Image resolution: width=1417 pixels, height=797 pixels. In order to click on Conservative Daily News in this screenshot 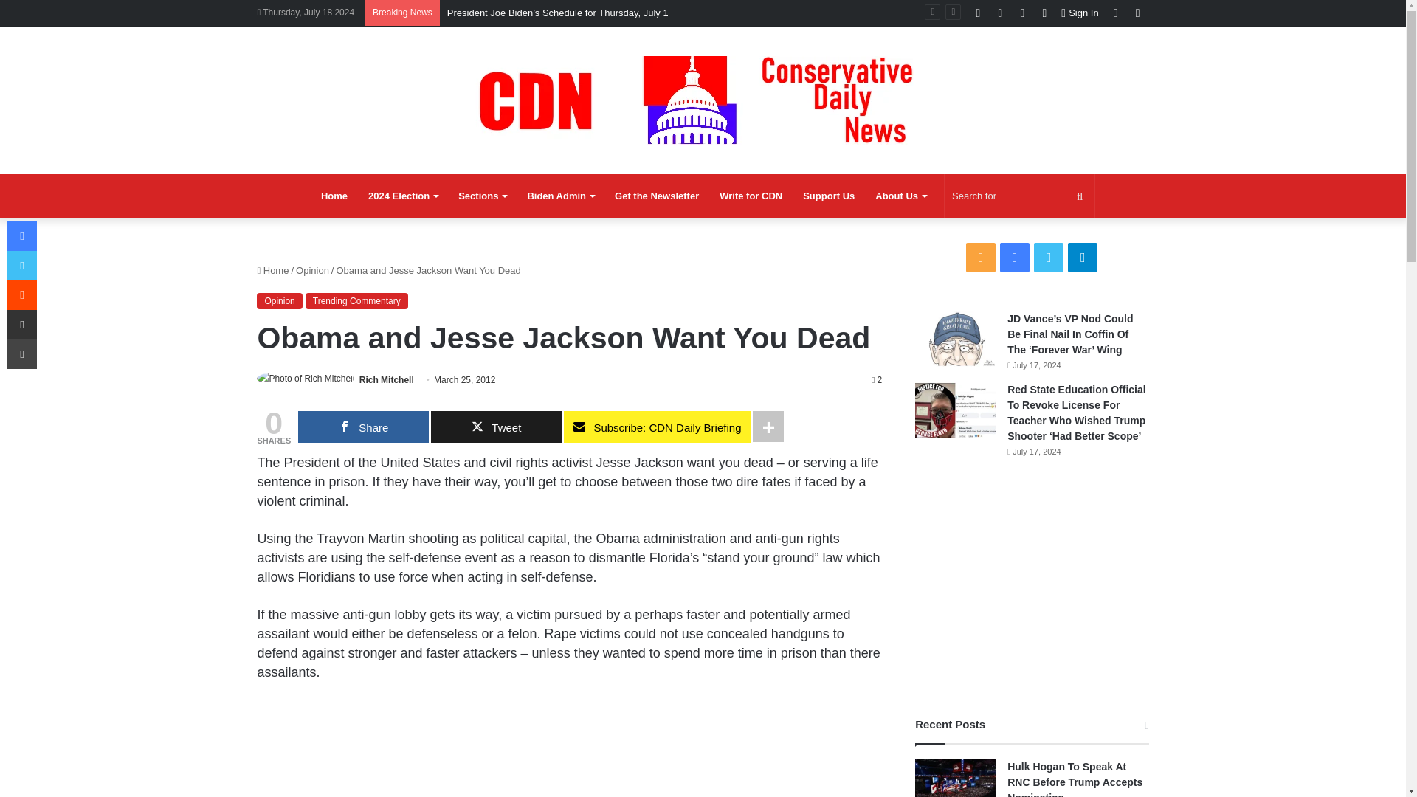, I will do `click(703, 100)`.